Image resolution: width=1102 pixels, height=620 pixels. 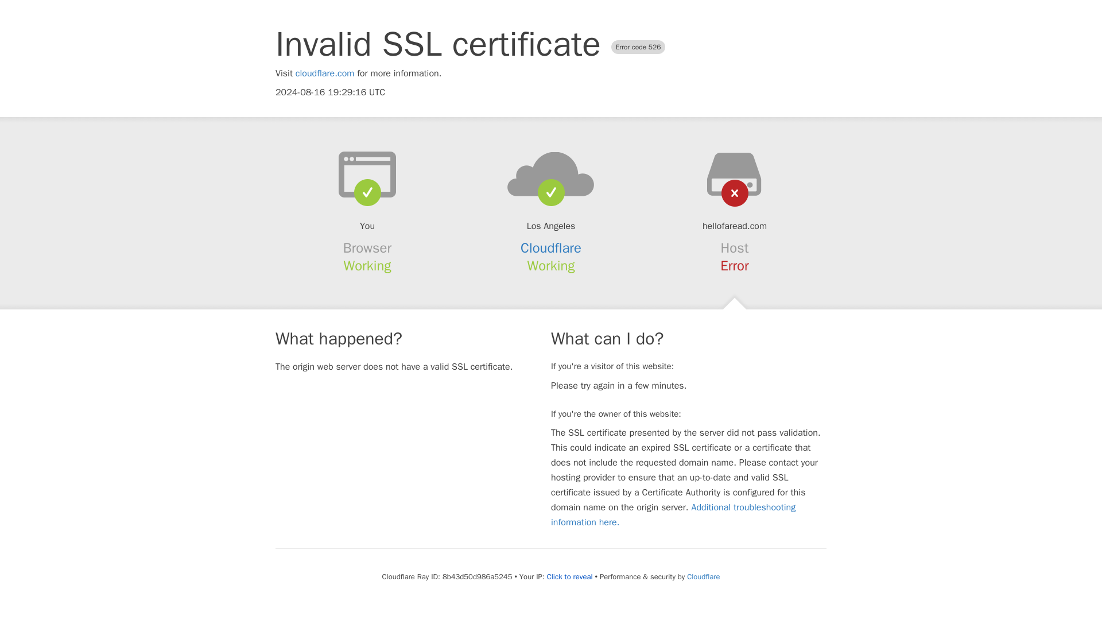 I want to click on Additional troubleshooting information here., so click(x=673, y=514).